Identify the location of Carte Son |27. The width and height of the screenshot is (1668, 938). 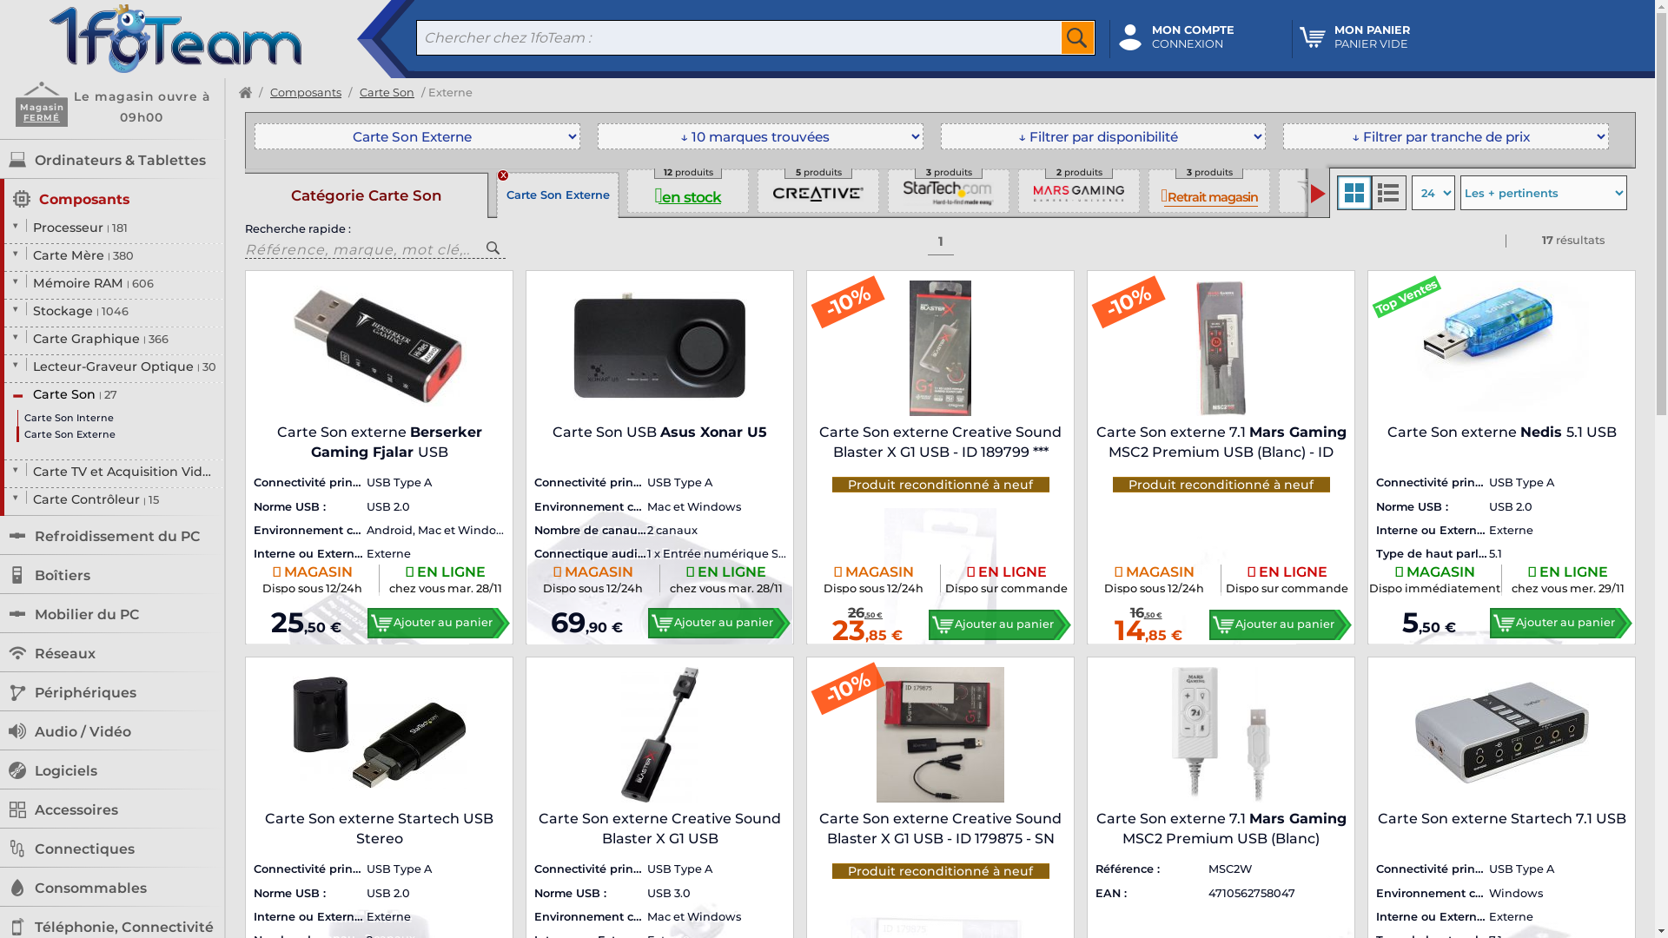
(123, 401).